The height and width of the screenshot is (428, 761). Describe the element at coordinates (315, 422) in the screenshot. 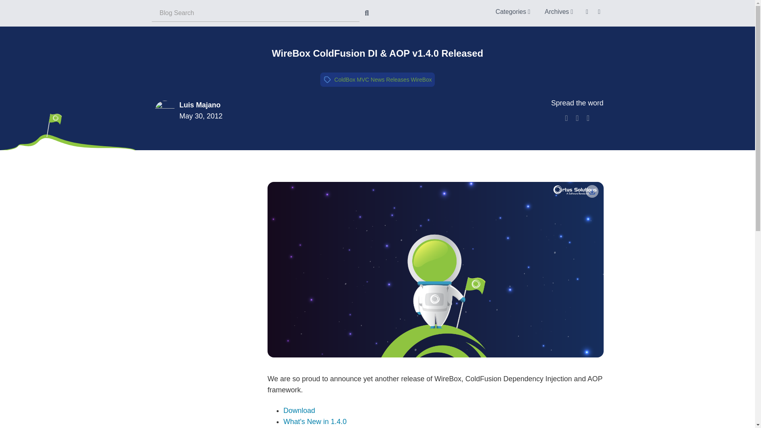

I see `What's New in 1.4.0` at that location.